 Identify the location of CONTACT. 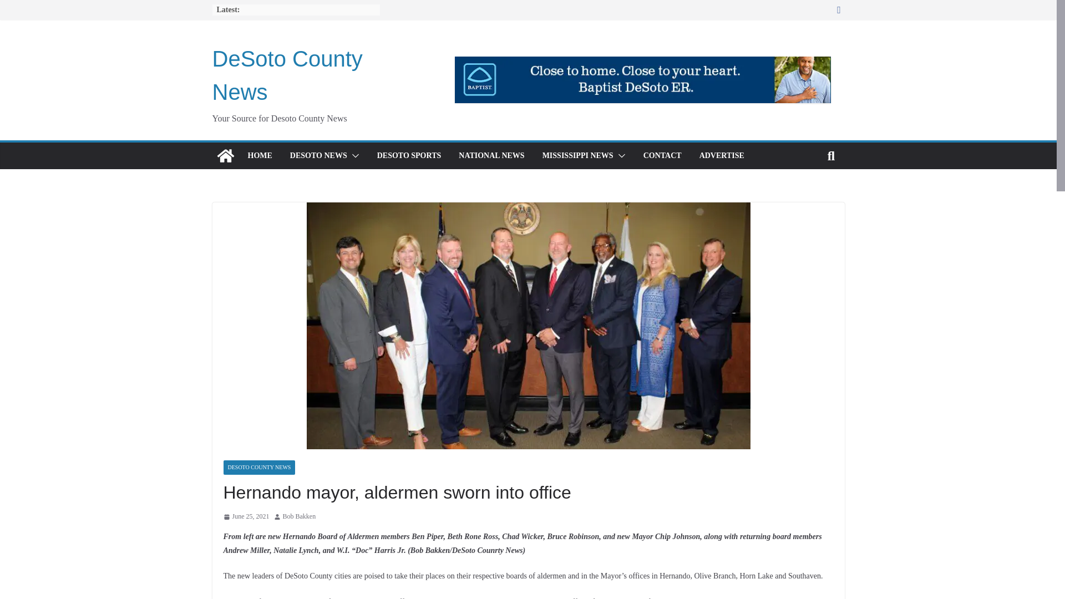
(662, 155).